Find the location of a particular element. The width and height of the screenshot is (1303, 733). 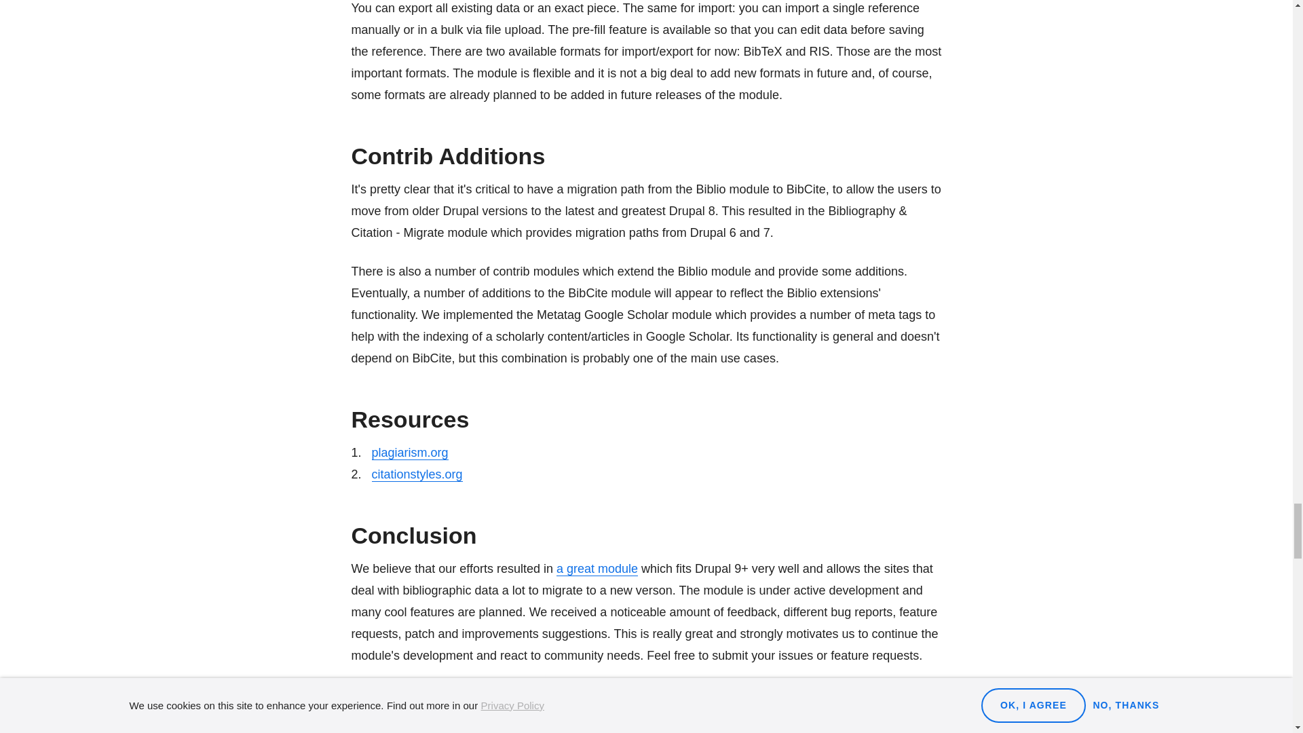

plagiarism.org is located at coordinates (410, 453).